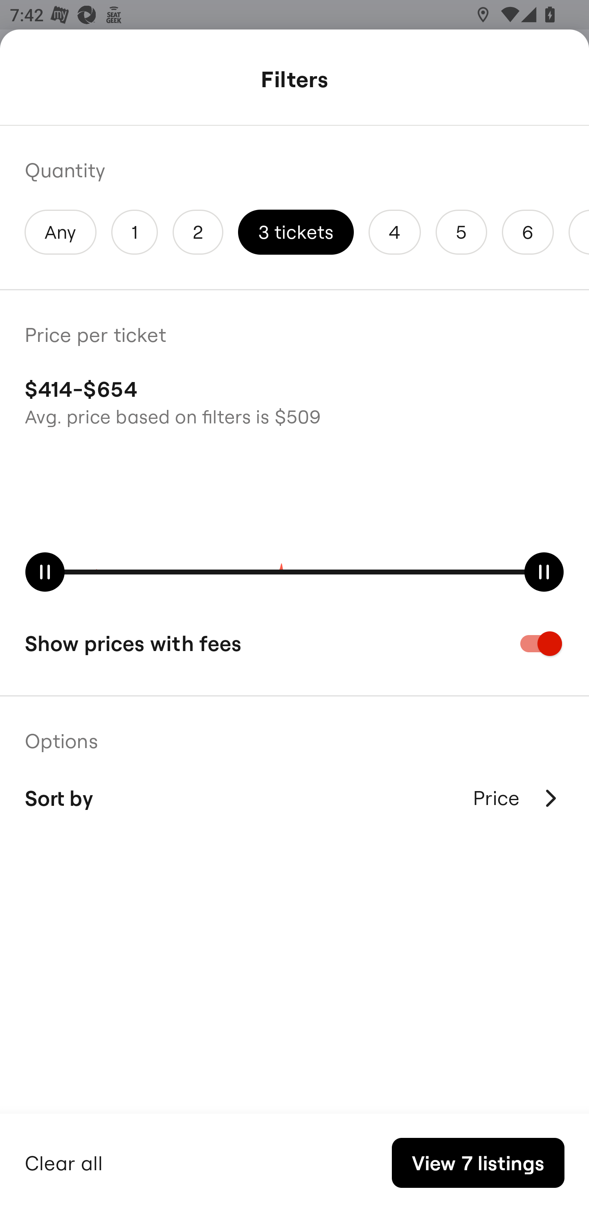 The width and height of the screenshot is (589, 1212). I want to click on 3 tickets, so click(296, 232).